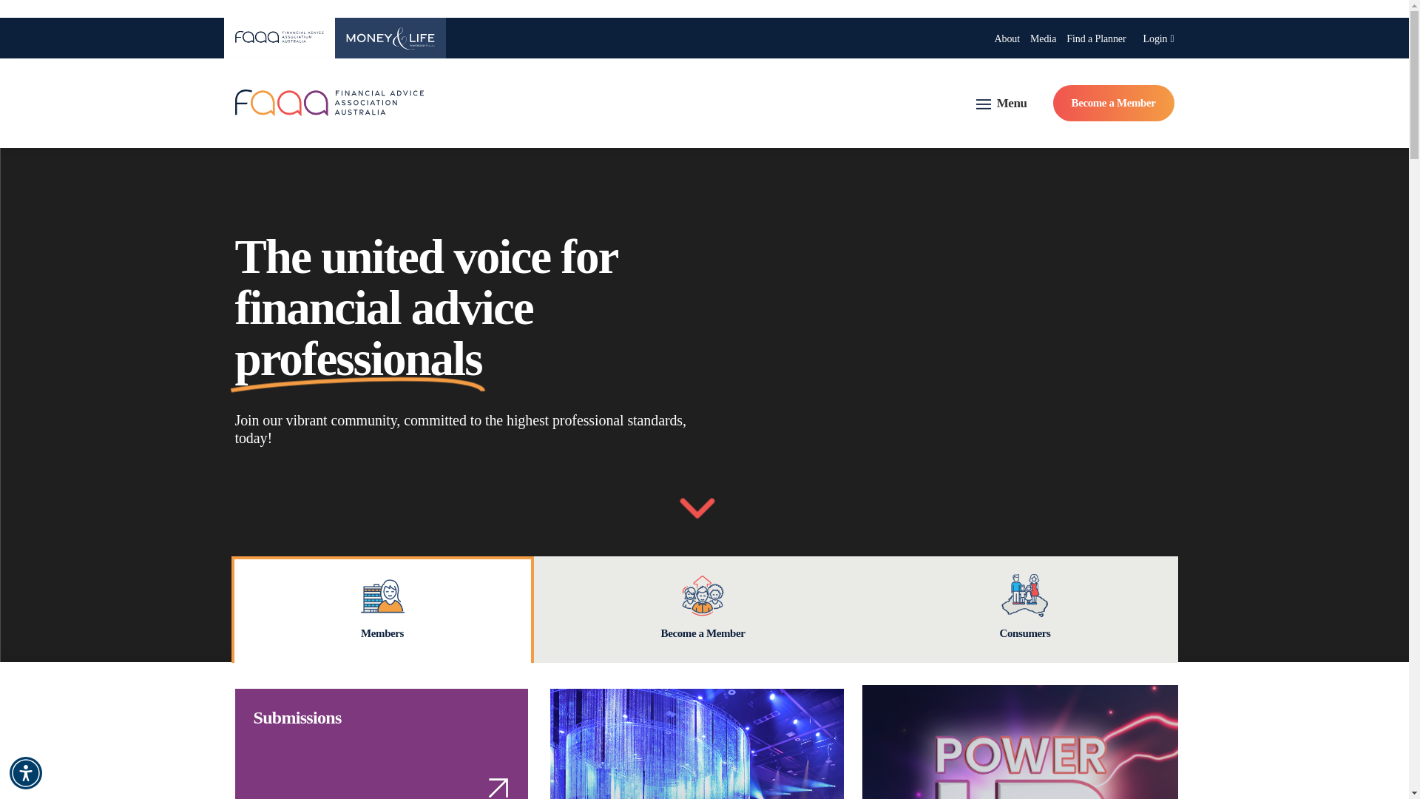 This screenshot has width=1420, height=799. Describe the element at coordinates (1007, 38) in the screenshot. I see `About` at that location.